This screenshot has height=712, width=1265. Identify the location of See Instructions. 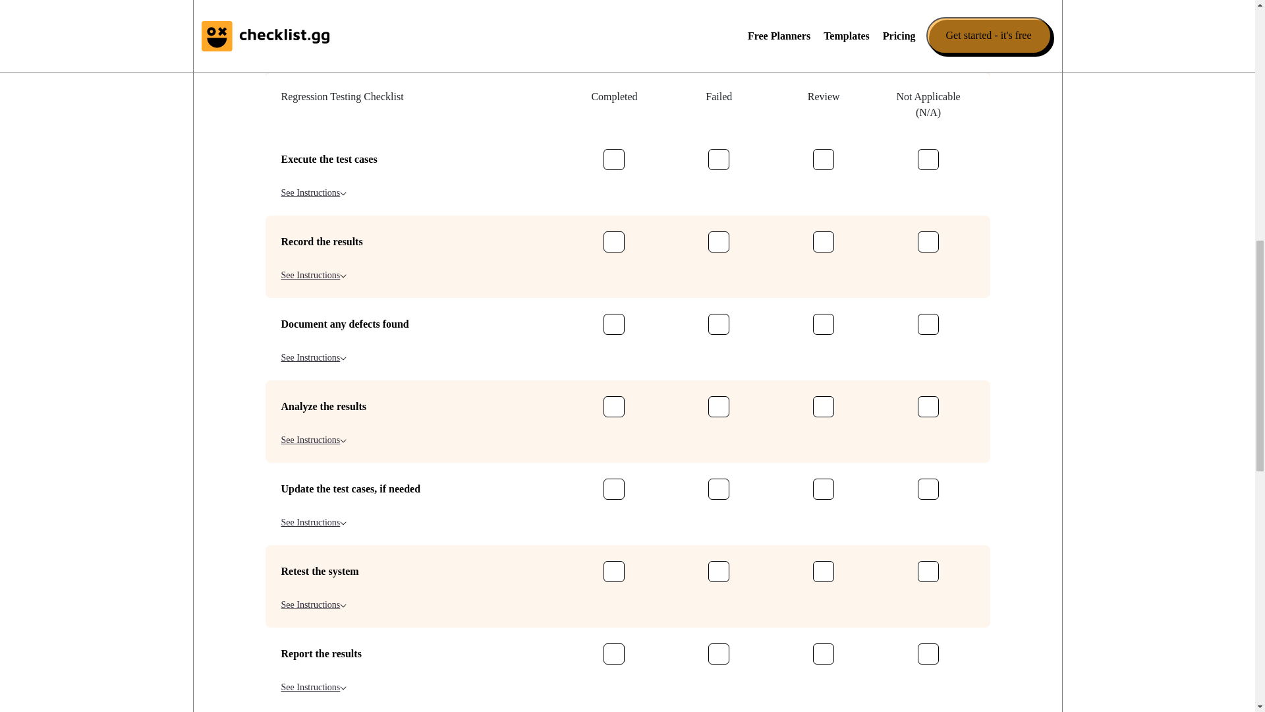
(314, 193).